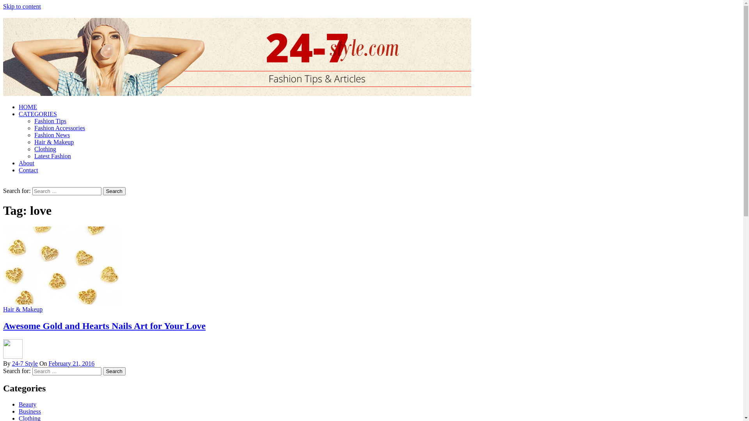 The width and height of the screenshot is (749, 421). I want to click on Contact, so click(28, 170).